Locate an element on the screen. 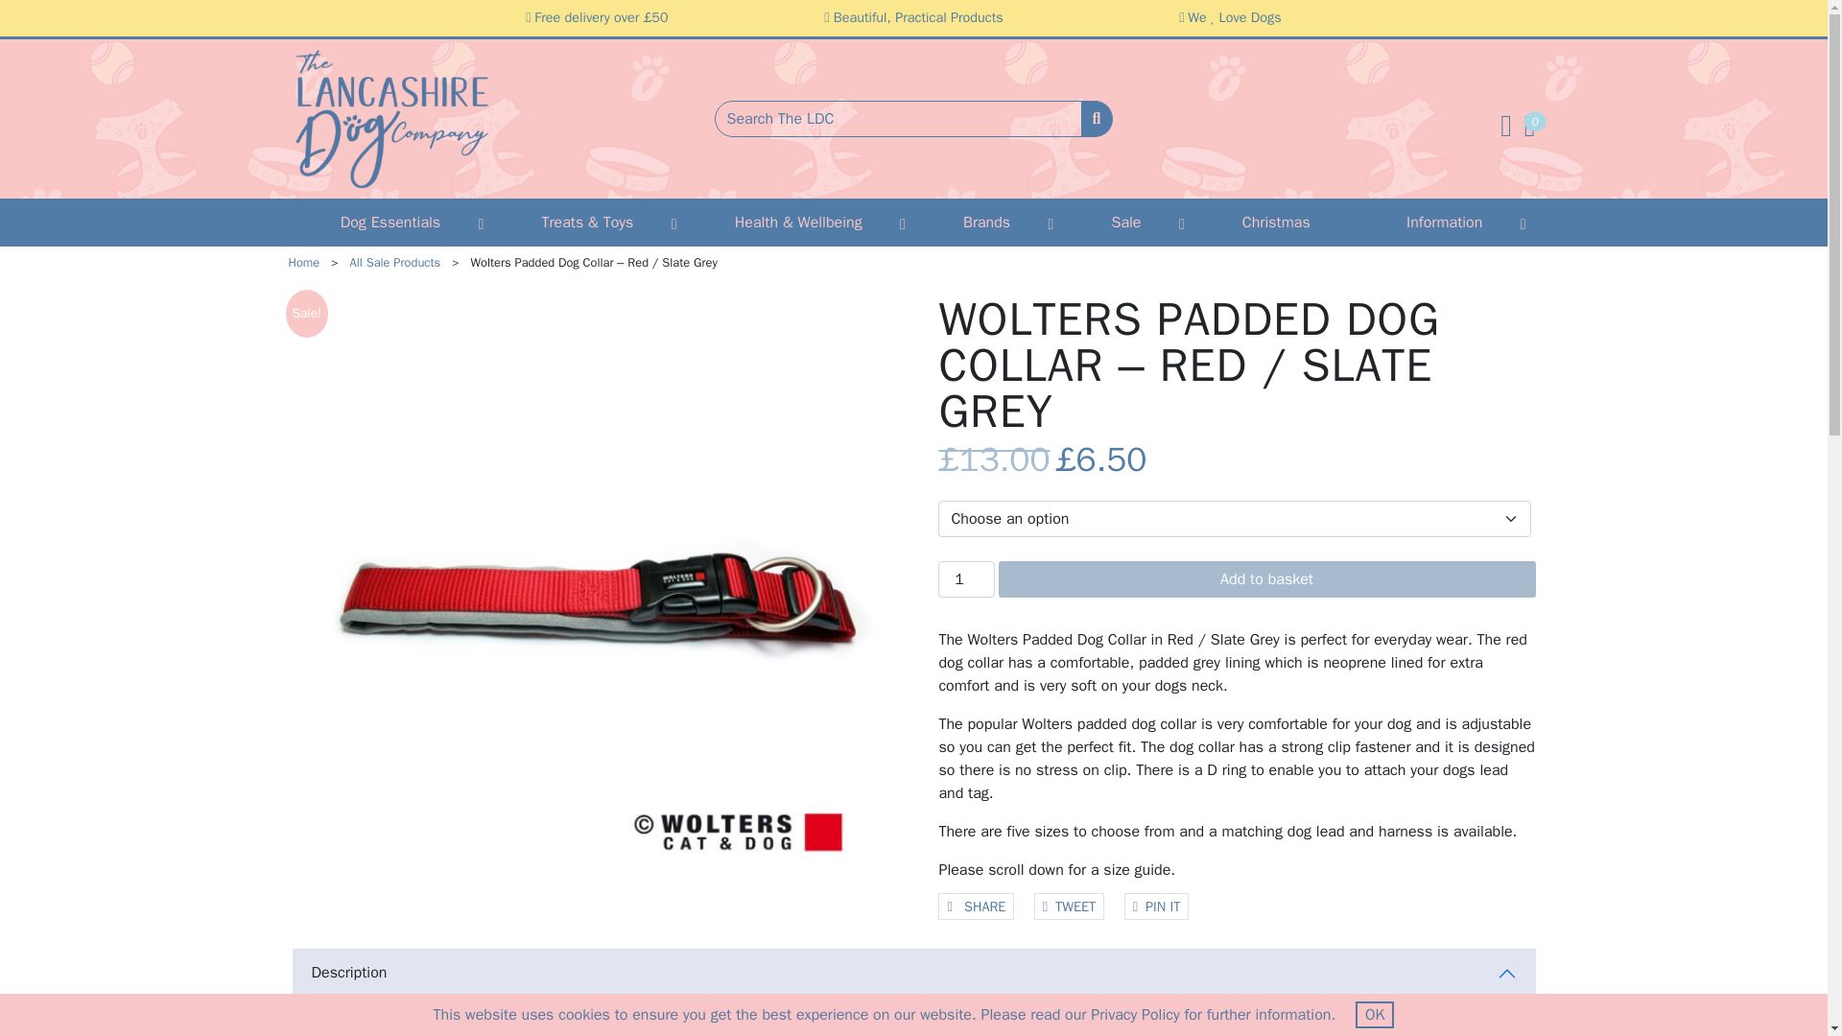 Image resolution: width=1842 pixels, height=1036 pixels. Dog Essentials is located at coordinates (391, 223).